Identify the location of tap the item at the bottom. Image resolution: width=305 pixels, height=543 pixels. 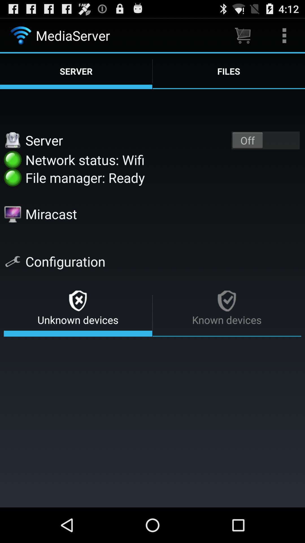
(152, 420).